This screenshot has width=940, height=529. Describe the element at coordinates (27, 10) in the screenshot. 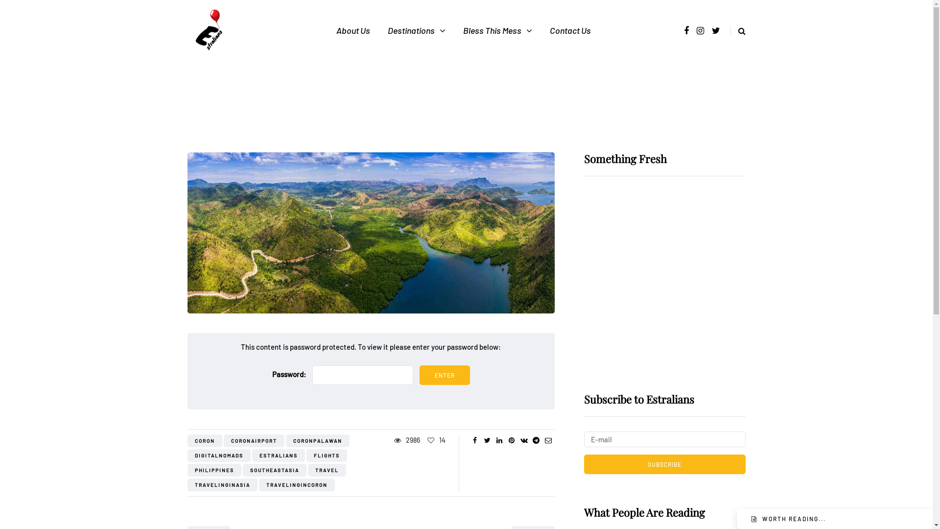

I see `Search` at that location.